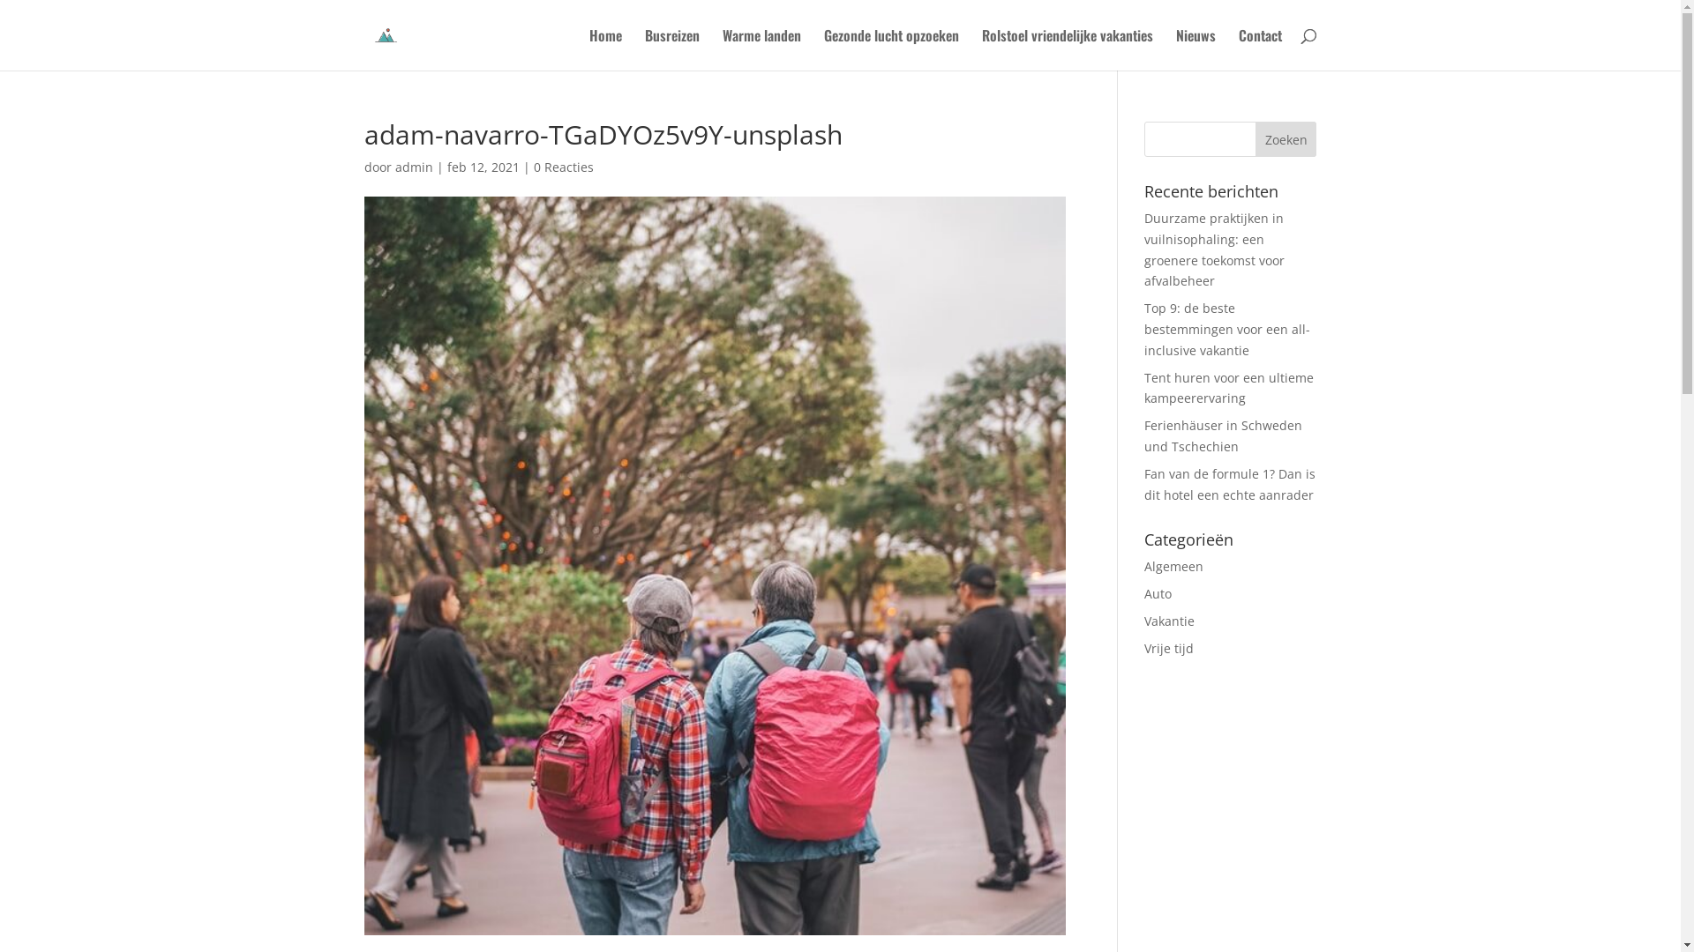 Image resolution: width=1694 pixels, height=952 pixels. What do you see at coordinates (1230, 485) in the screenshot?
I see `Fan van de formule 1? Dan is dit hotel een echte aanrader` at bounding box center [1230, 485].